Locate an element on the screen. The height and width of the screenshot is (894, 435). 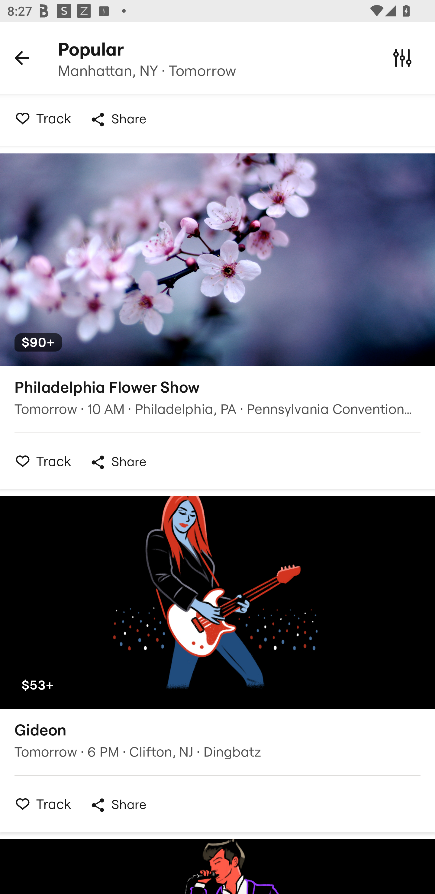
Share is located at coordinates (118, 119).